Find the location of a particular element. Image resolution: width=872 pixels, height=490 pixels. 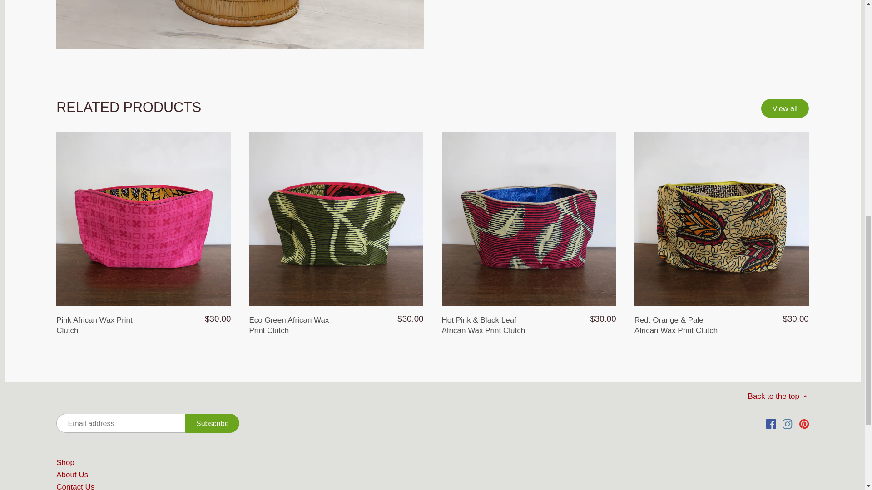

Pink African Wax Print Clutch is located at coordinates (100, 325).